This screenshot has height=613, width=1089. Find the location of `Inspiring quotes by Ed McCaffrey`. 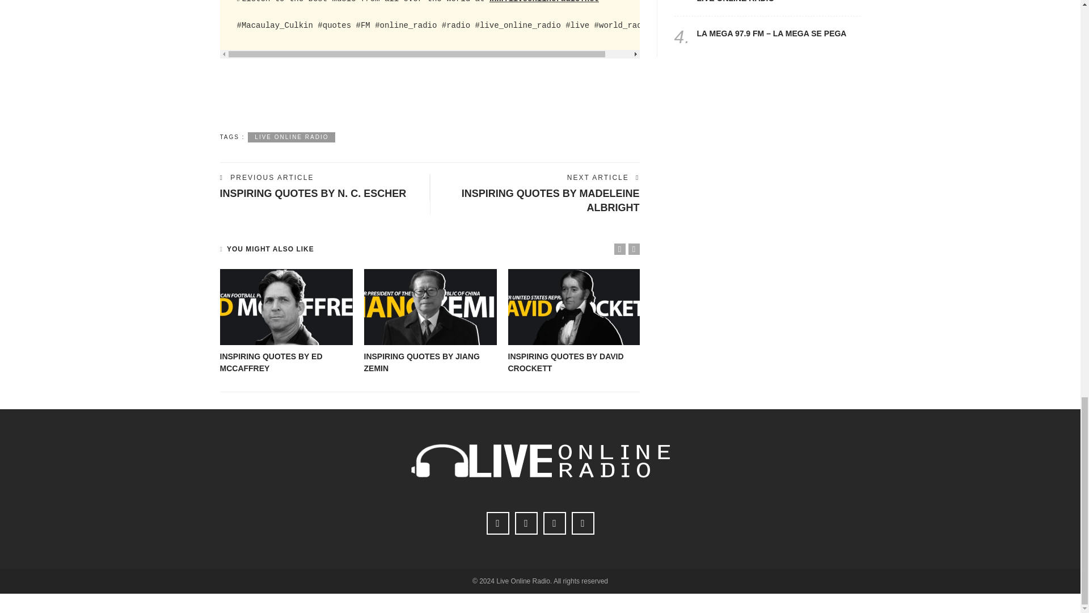

Inspiring quotes by Ed McCaffrey is located at coordinates (286, 307).